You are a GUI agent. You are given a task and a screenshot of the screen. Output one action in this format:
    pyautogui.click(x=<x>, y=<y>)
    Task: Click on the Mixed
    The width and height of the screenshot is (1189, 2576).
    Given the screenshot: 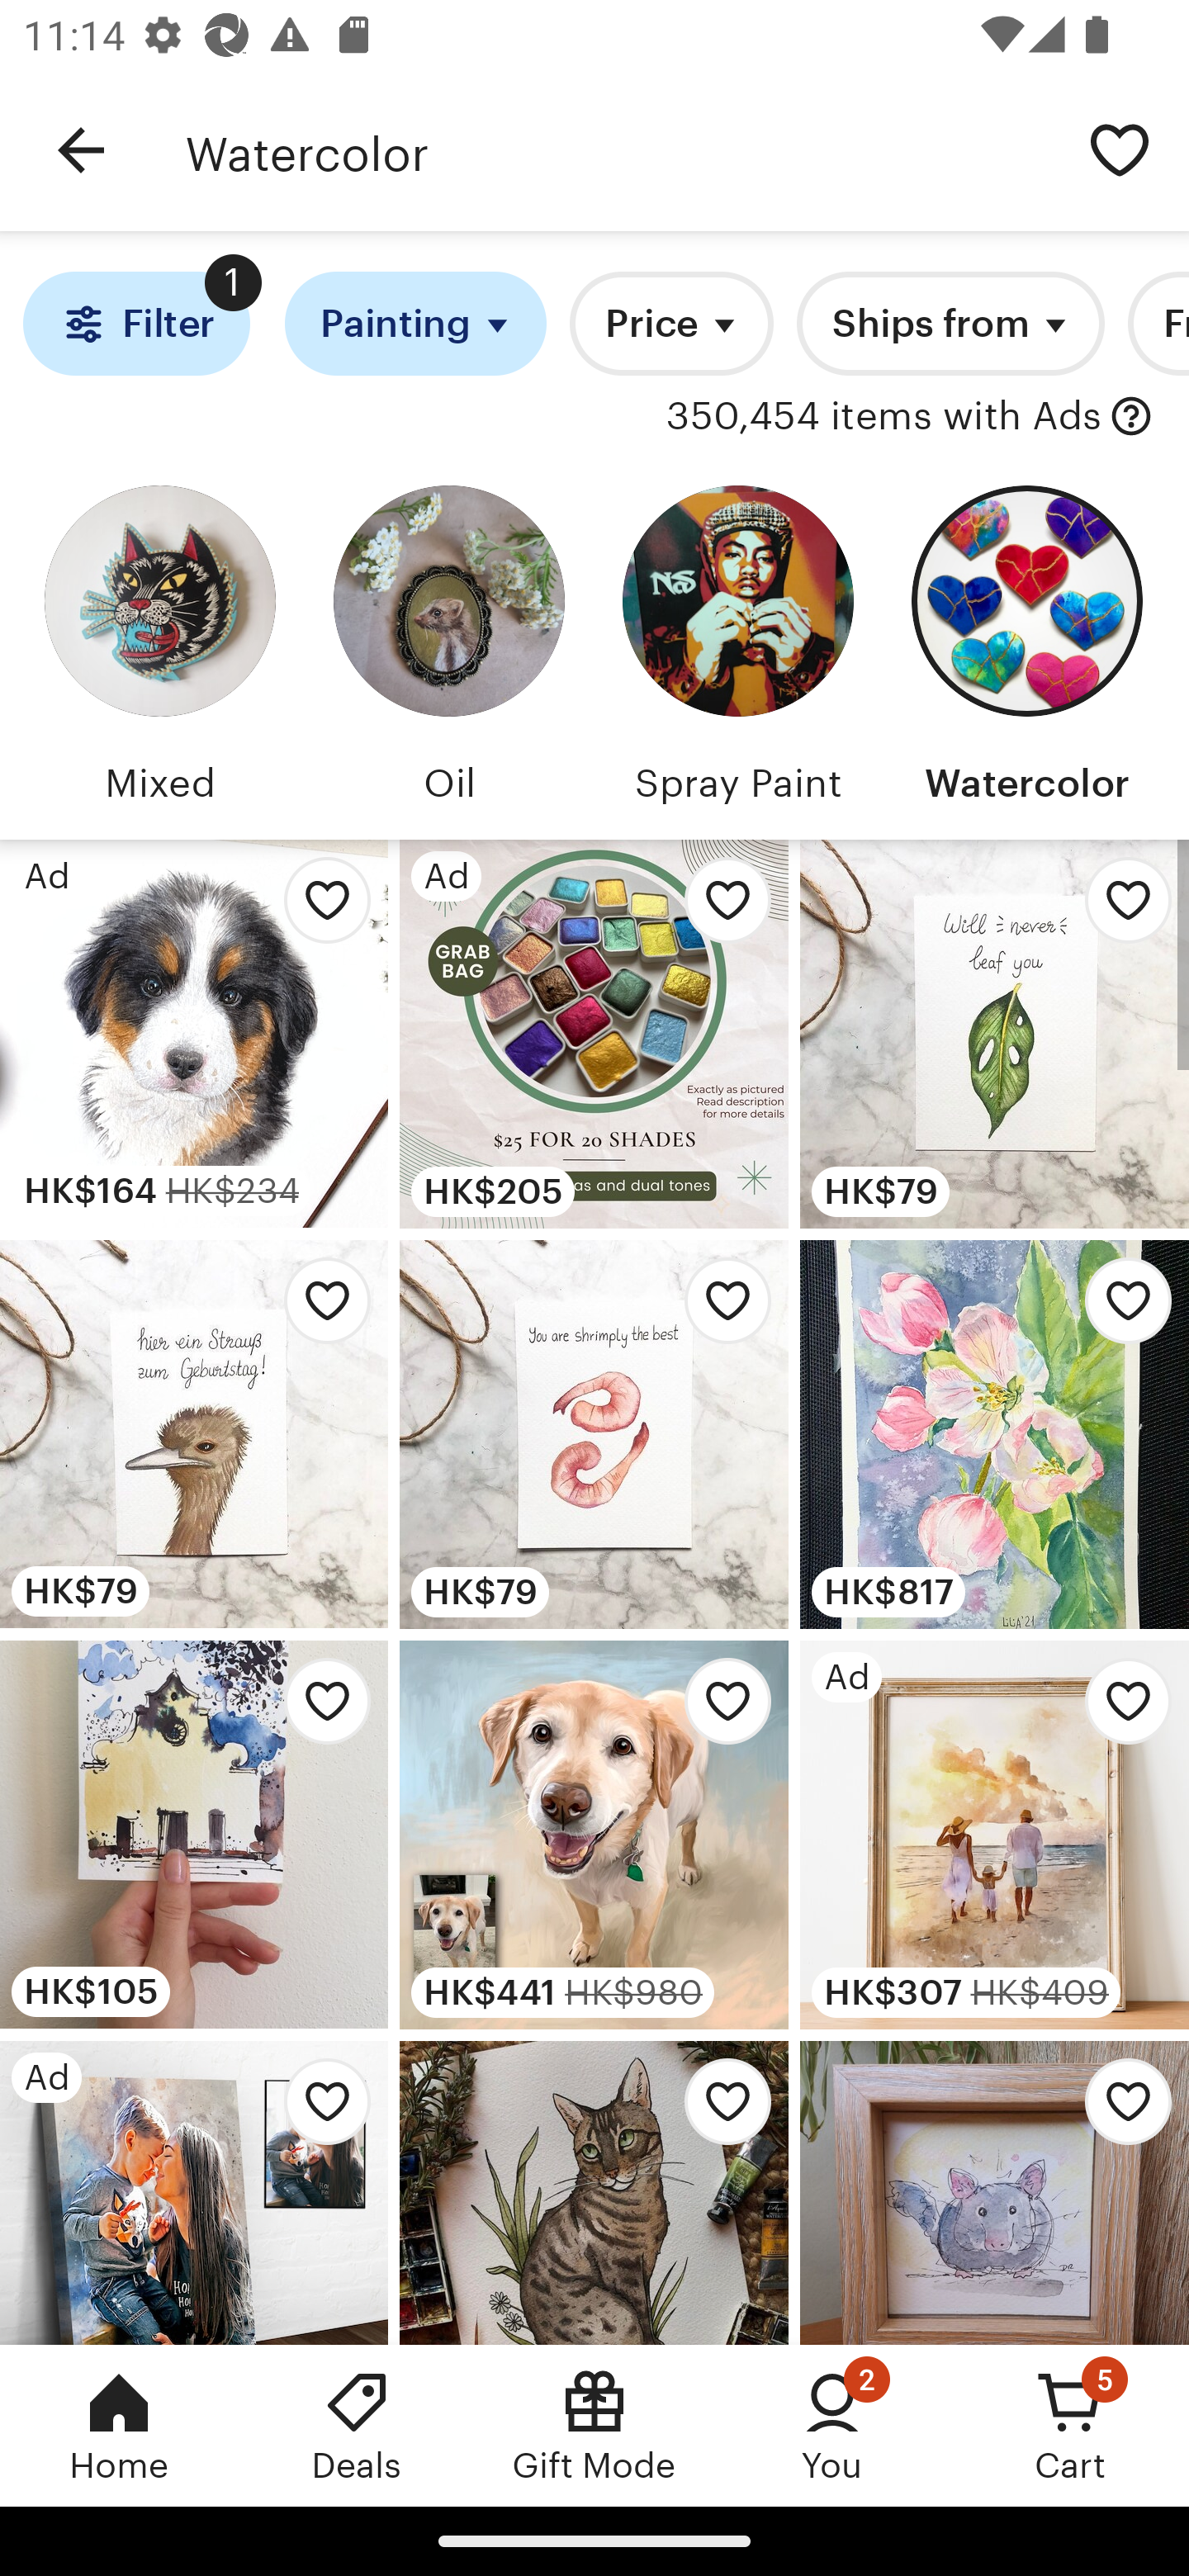 What is the action you would take?
    pyautogui.click(x=160, y=651)
    